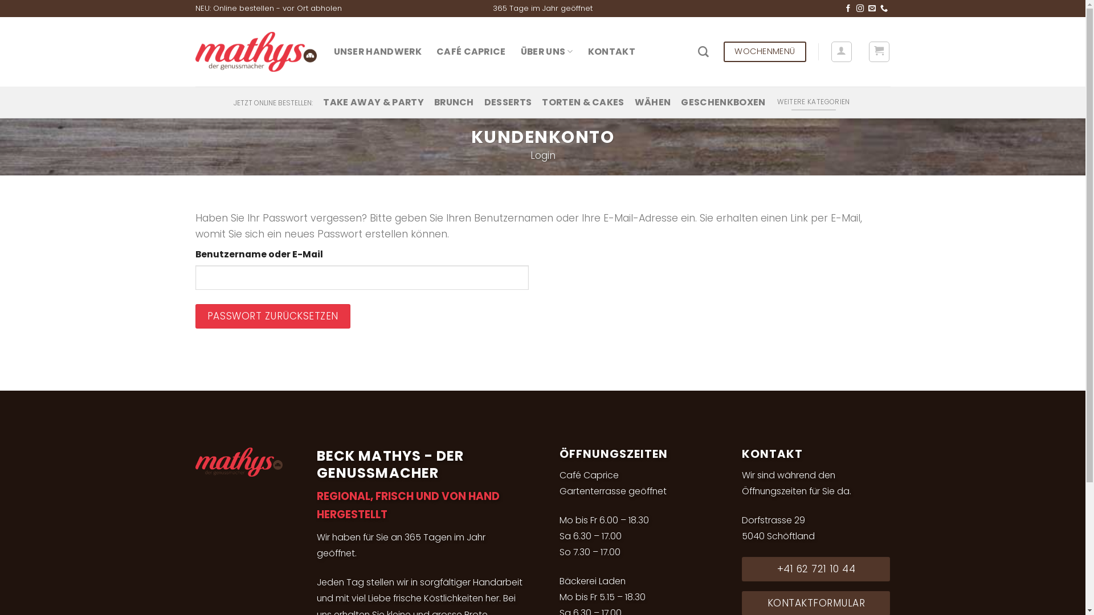 This screenshot has height=615, width=1094. I want to click on +41 62 721 10 44, so click(816, 569).